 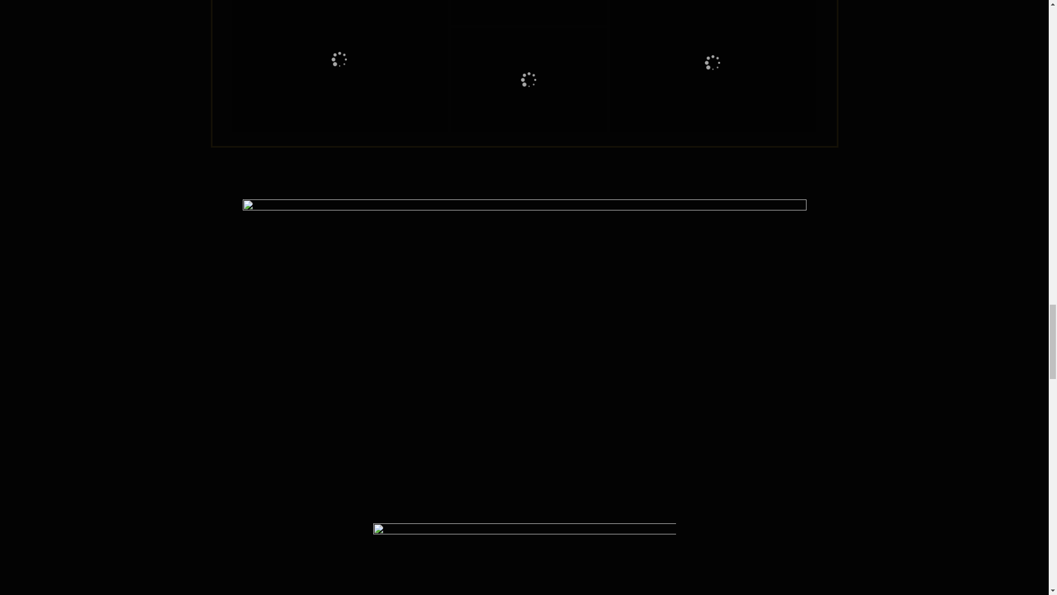 I want to click on Wiggzaro bigbang -topaz-denoise-sharpen sml tiny, so click(x=528, y=13).